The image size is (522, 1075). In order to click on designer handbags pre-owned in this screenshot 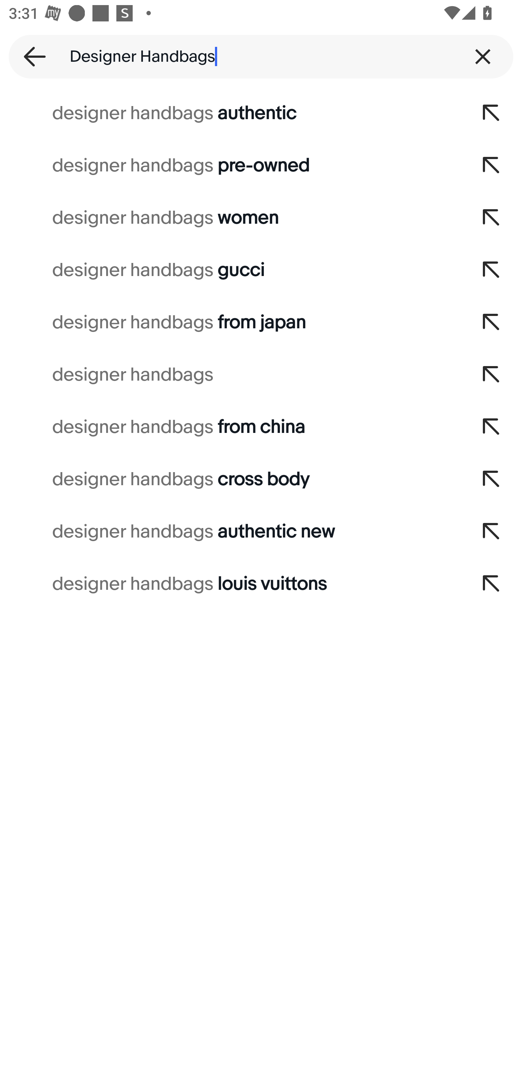, I will do `click(231, 165)`.